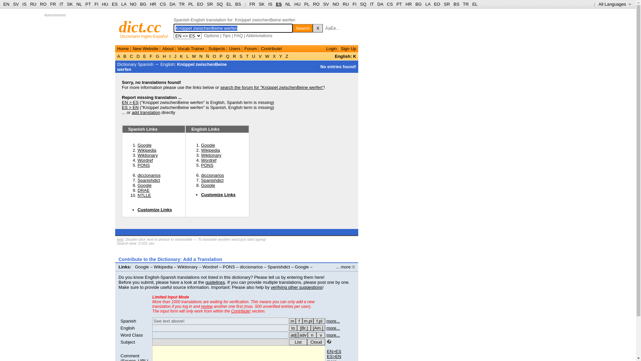  I want to click on PL, so click(191, 4).